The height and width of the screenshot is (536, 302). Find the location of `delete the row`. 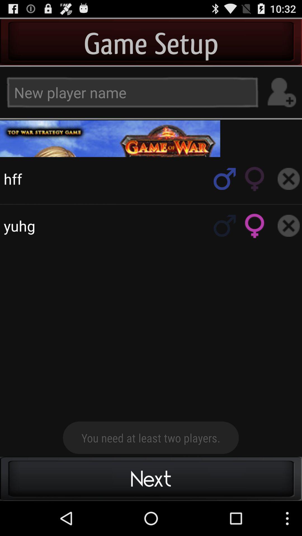

delete the row is located at coordinates (289, 226).